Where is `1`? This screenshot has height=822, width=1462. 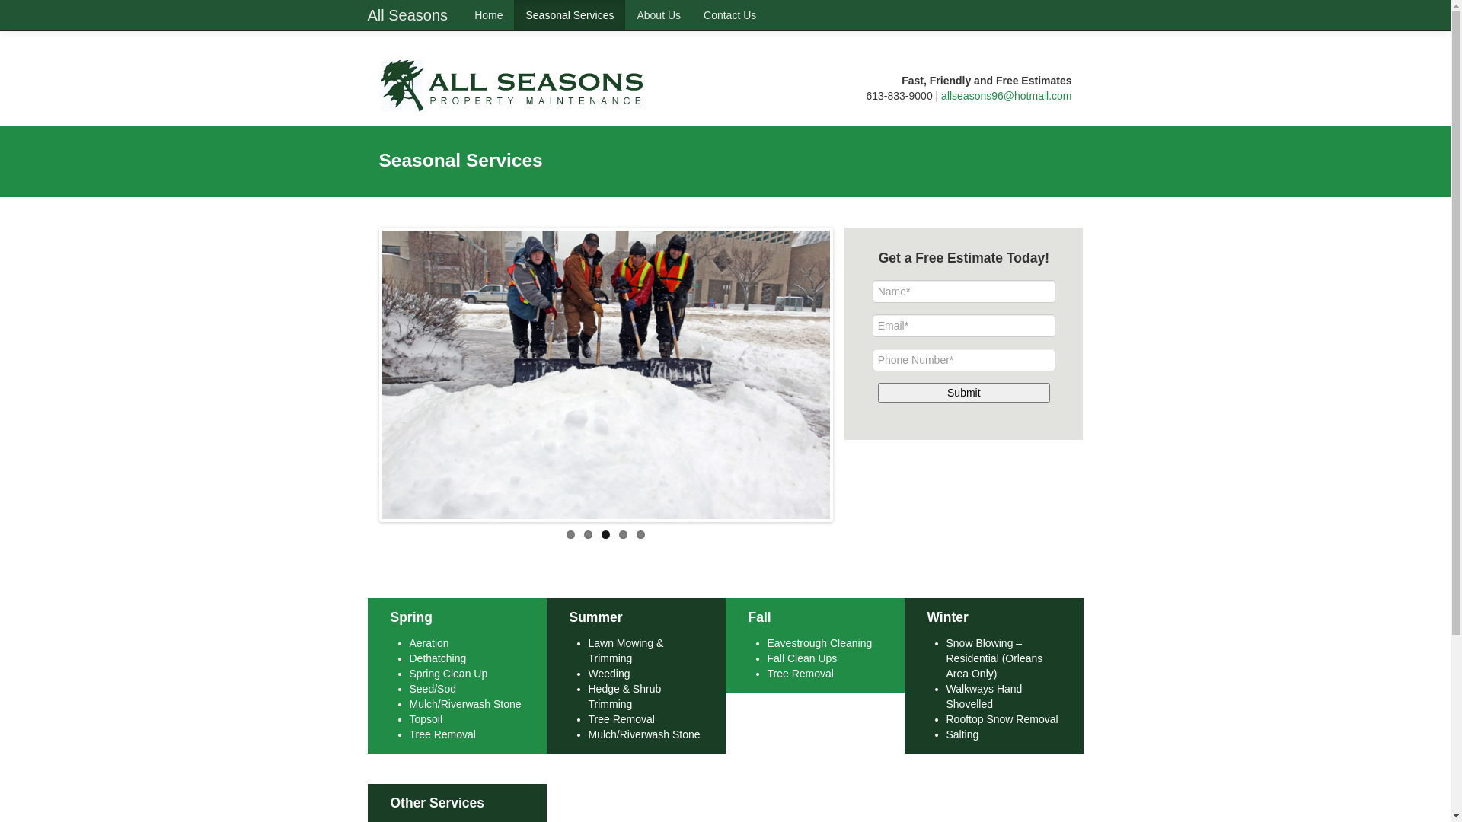 1 is located at coordinates (571, 534).